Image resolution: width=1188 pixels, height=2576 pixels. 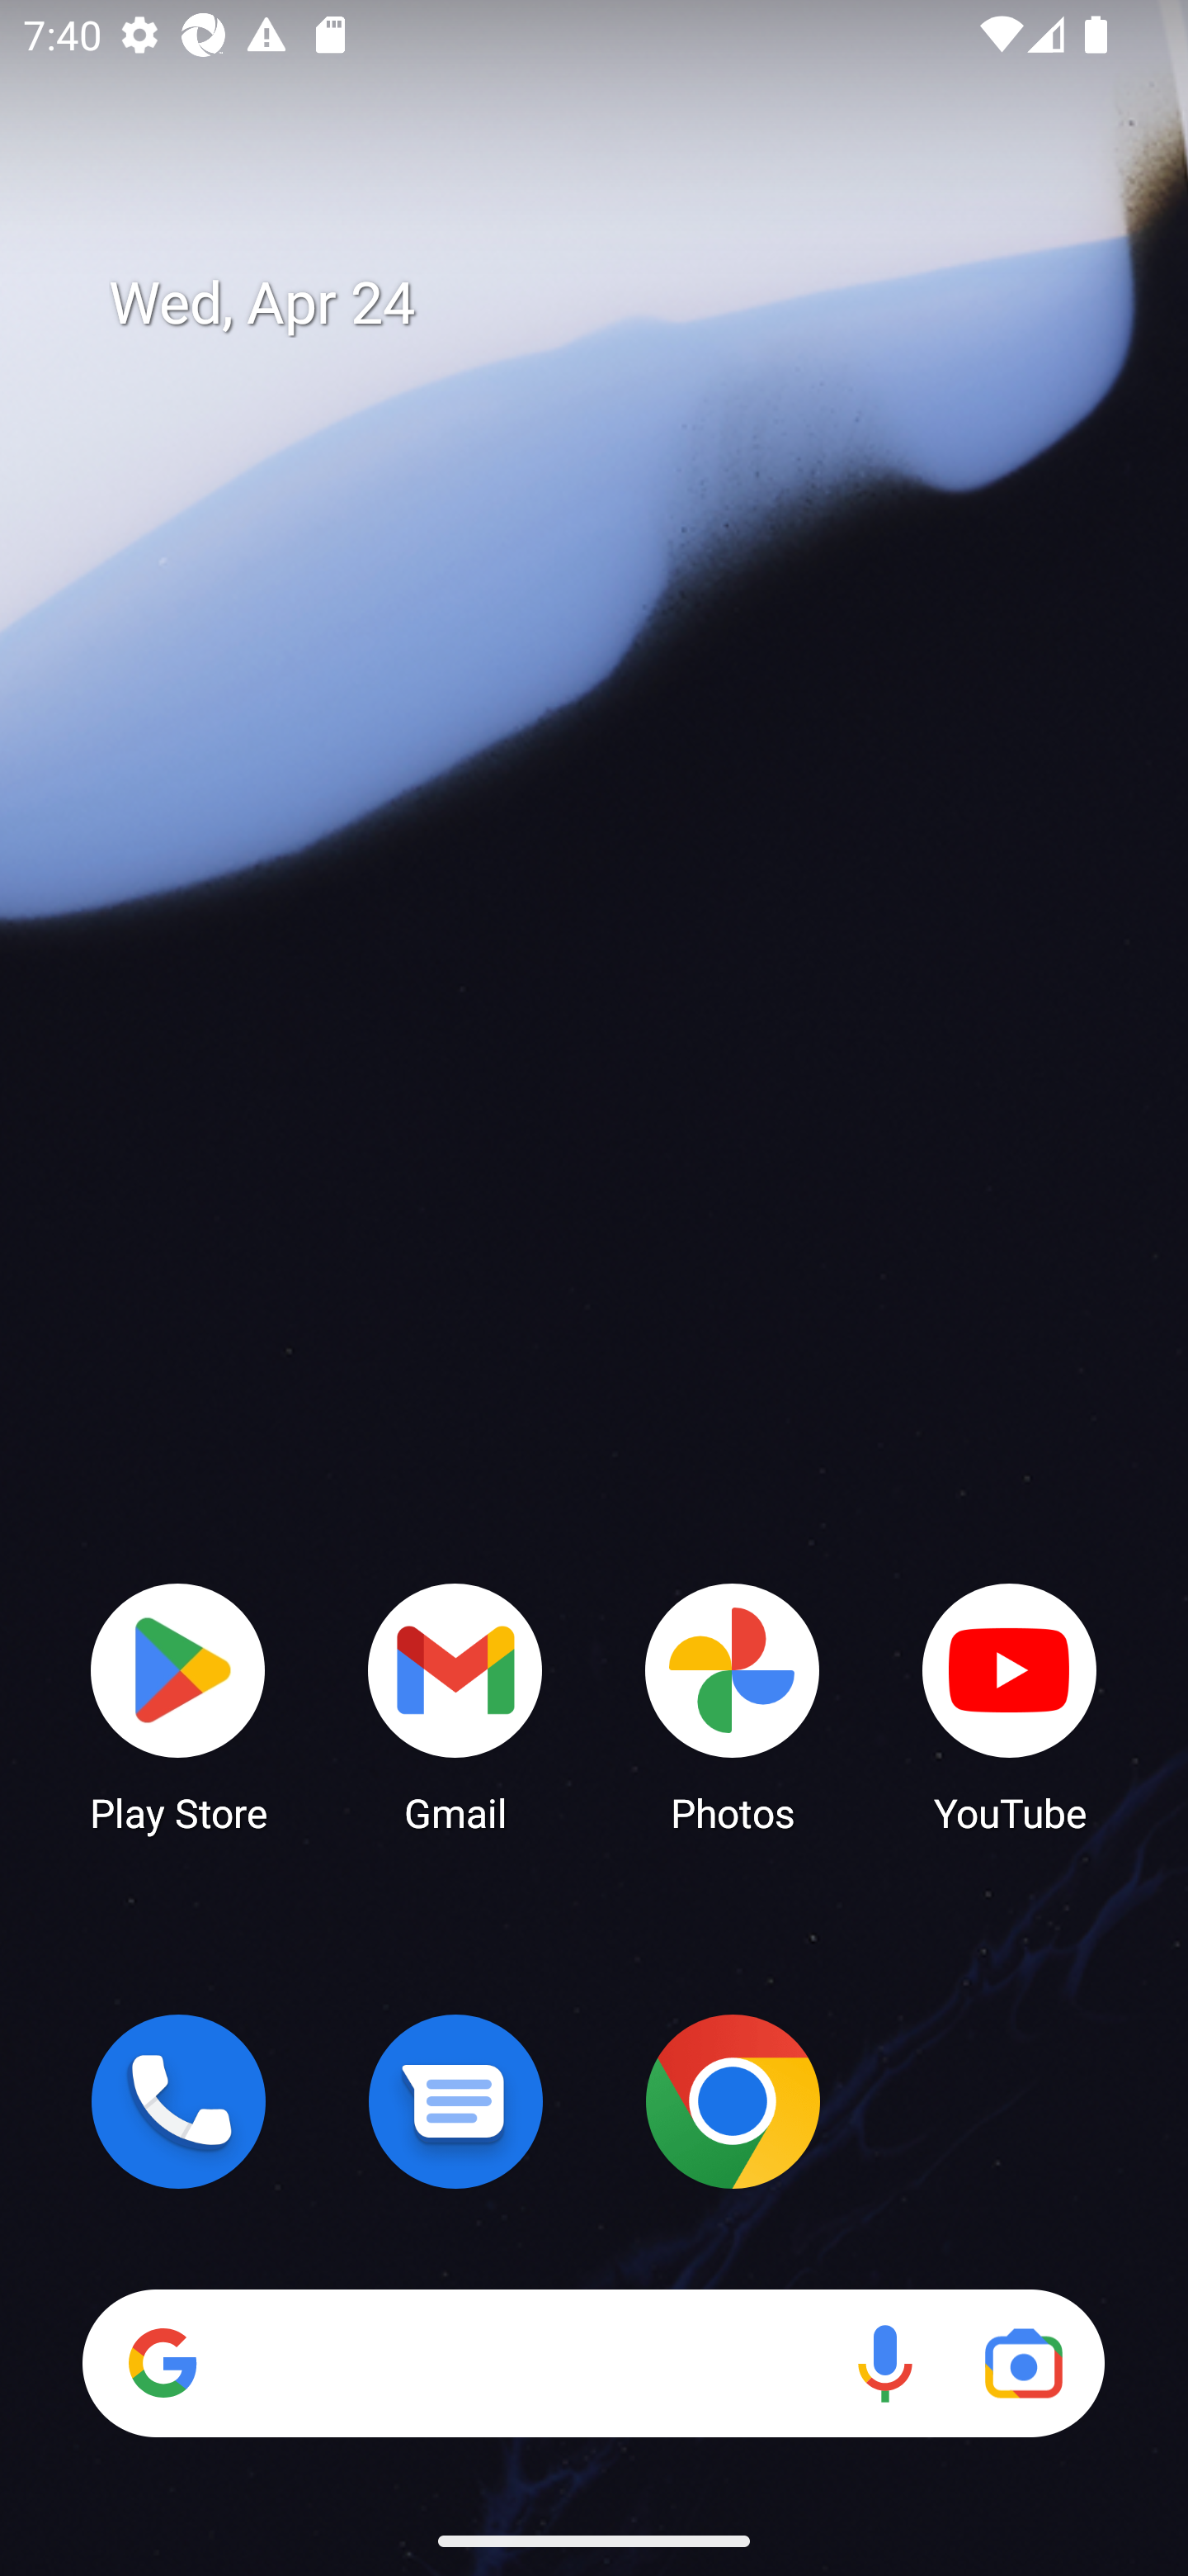 I want to click on Google Lens, so click(x=1023, y=2363).